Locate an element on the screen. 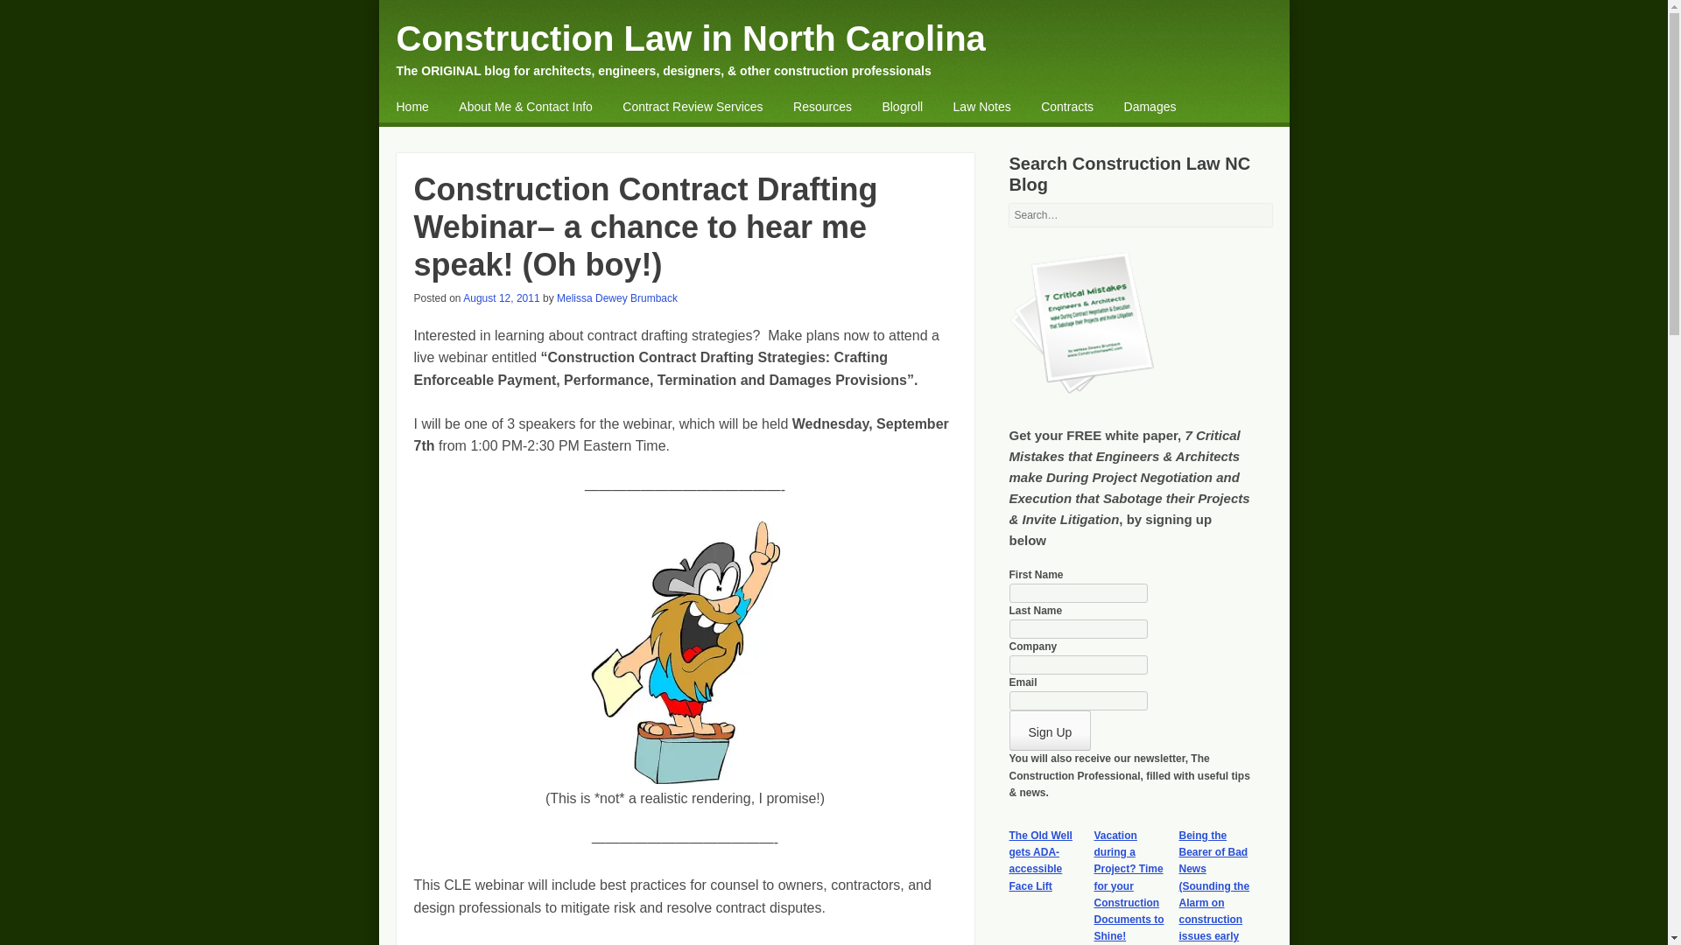  Contracts is located at coordinates (1066, 107).